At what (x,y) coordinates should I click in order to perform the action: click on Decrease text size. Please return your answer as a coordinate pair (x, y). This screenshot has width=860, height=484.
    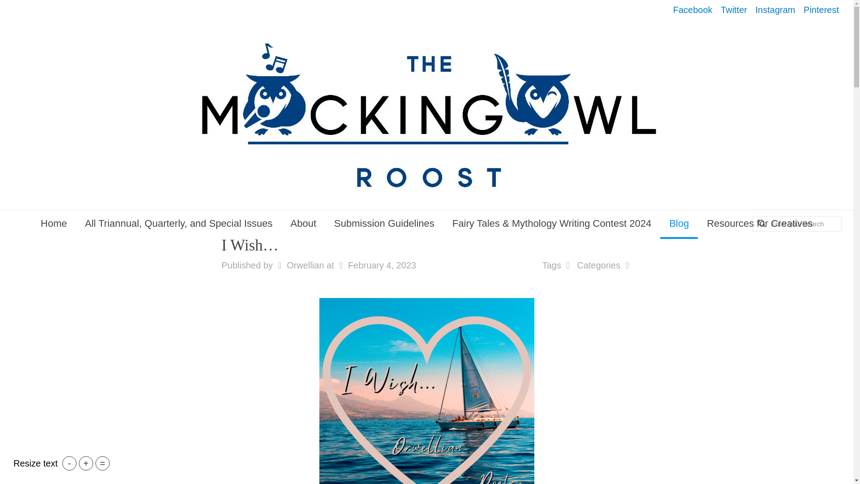
    Looking at the image, I should click on (69, 463).